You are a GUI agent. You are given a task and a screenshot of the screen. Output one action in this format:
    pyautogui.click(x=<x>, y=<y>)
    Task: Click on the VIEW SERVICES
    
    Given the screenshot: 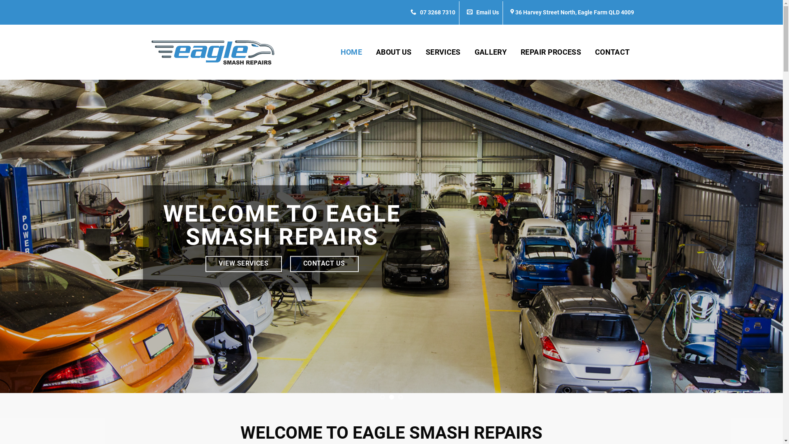 What is the action you would take?
    pyautogui.click(x=244, y=264)
    